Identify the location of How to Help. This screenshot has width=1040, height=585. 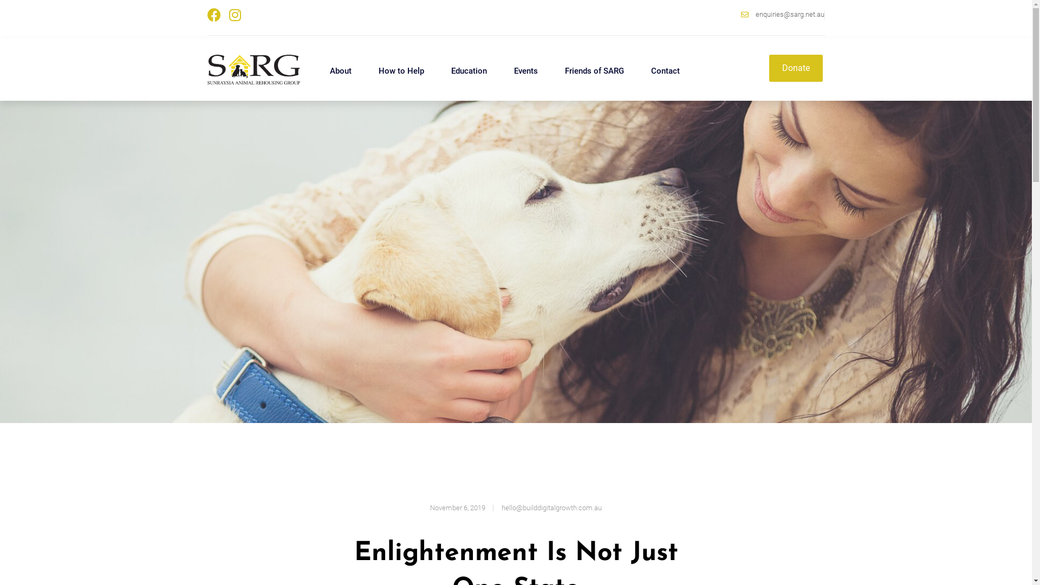
(401, 71).